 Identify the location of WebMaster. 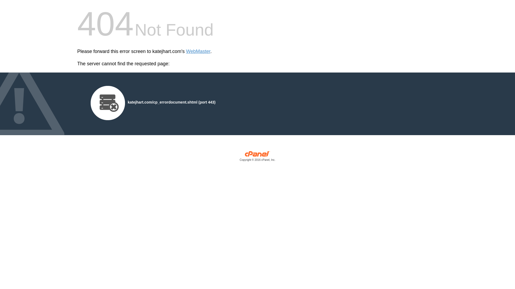
(198, 51).